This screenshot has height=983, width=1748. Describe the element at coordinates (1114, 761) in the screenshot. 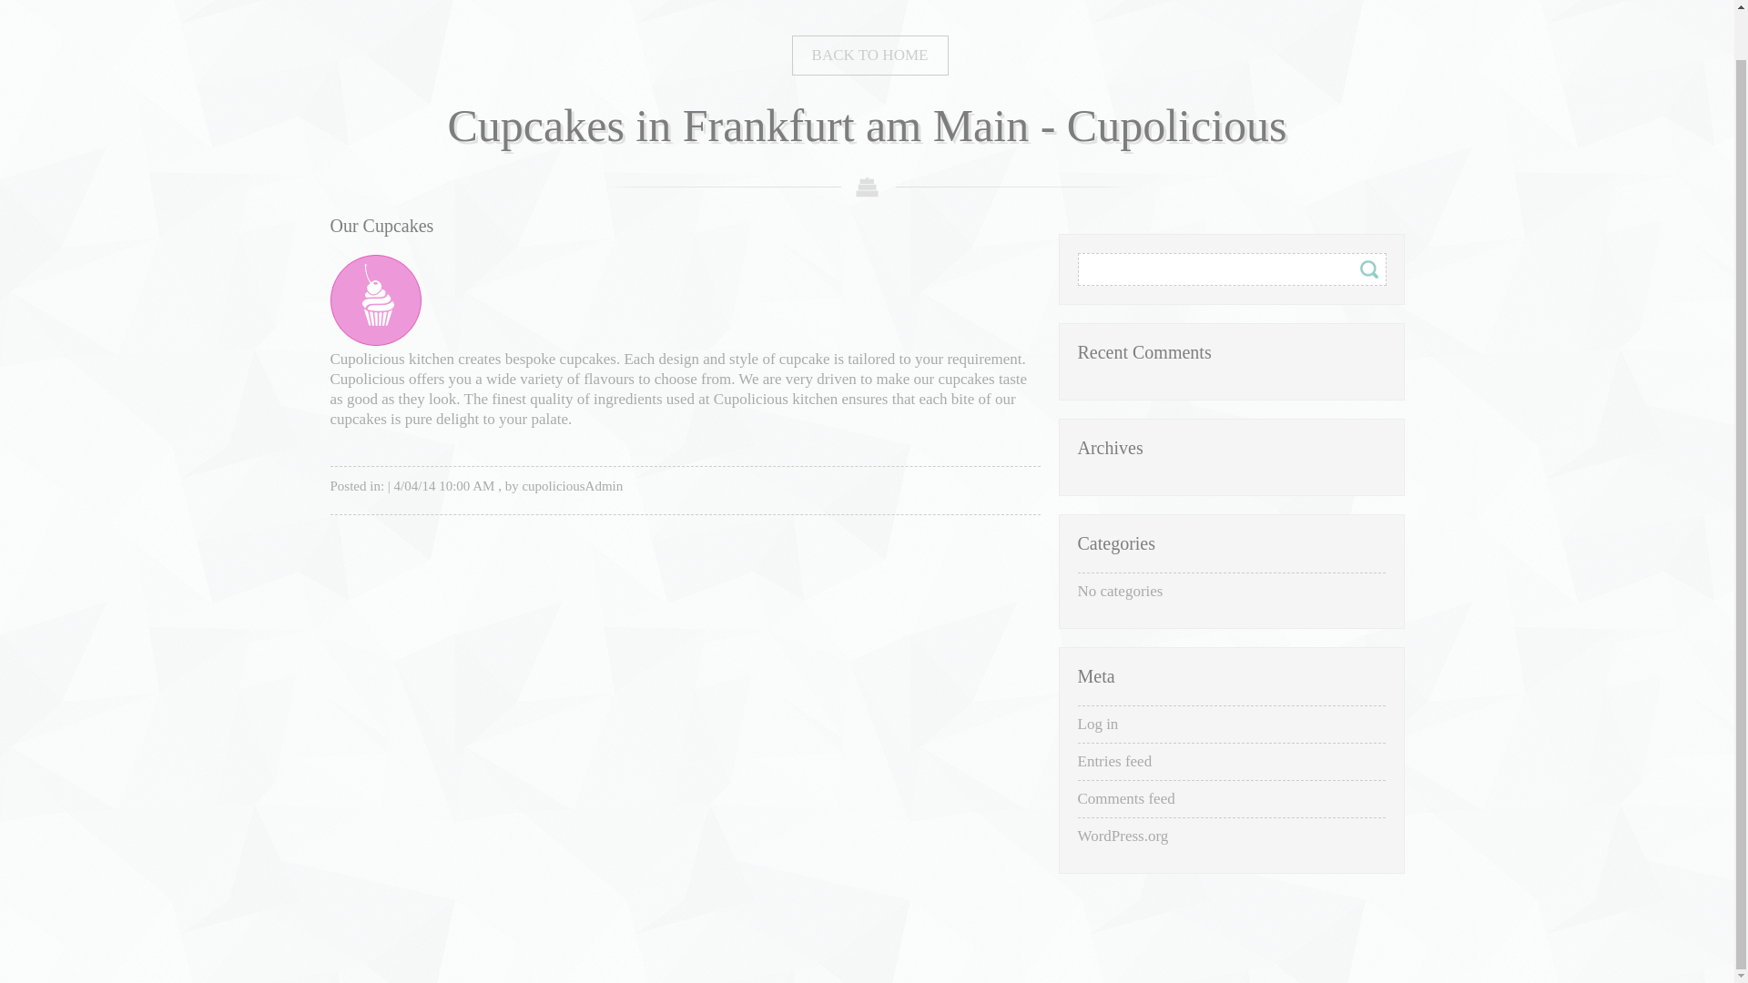

I see `Entries feed` at that location.